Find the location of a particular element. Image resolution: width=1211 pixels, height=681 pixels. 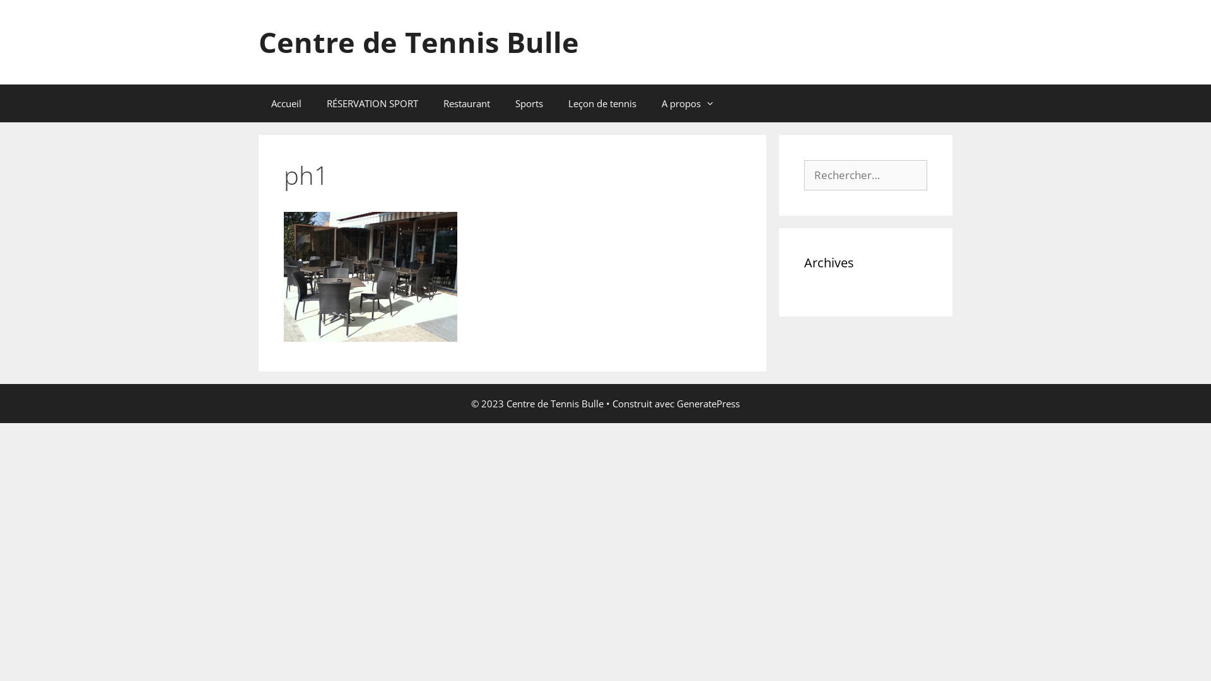

Sports is located at coordinates (529, 103).